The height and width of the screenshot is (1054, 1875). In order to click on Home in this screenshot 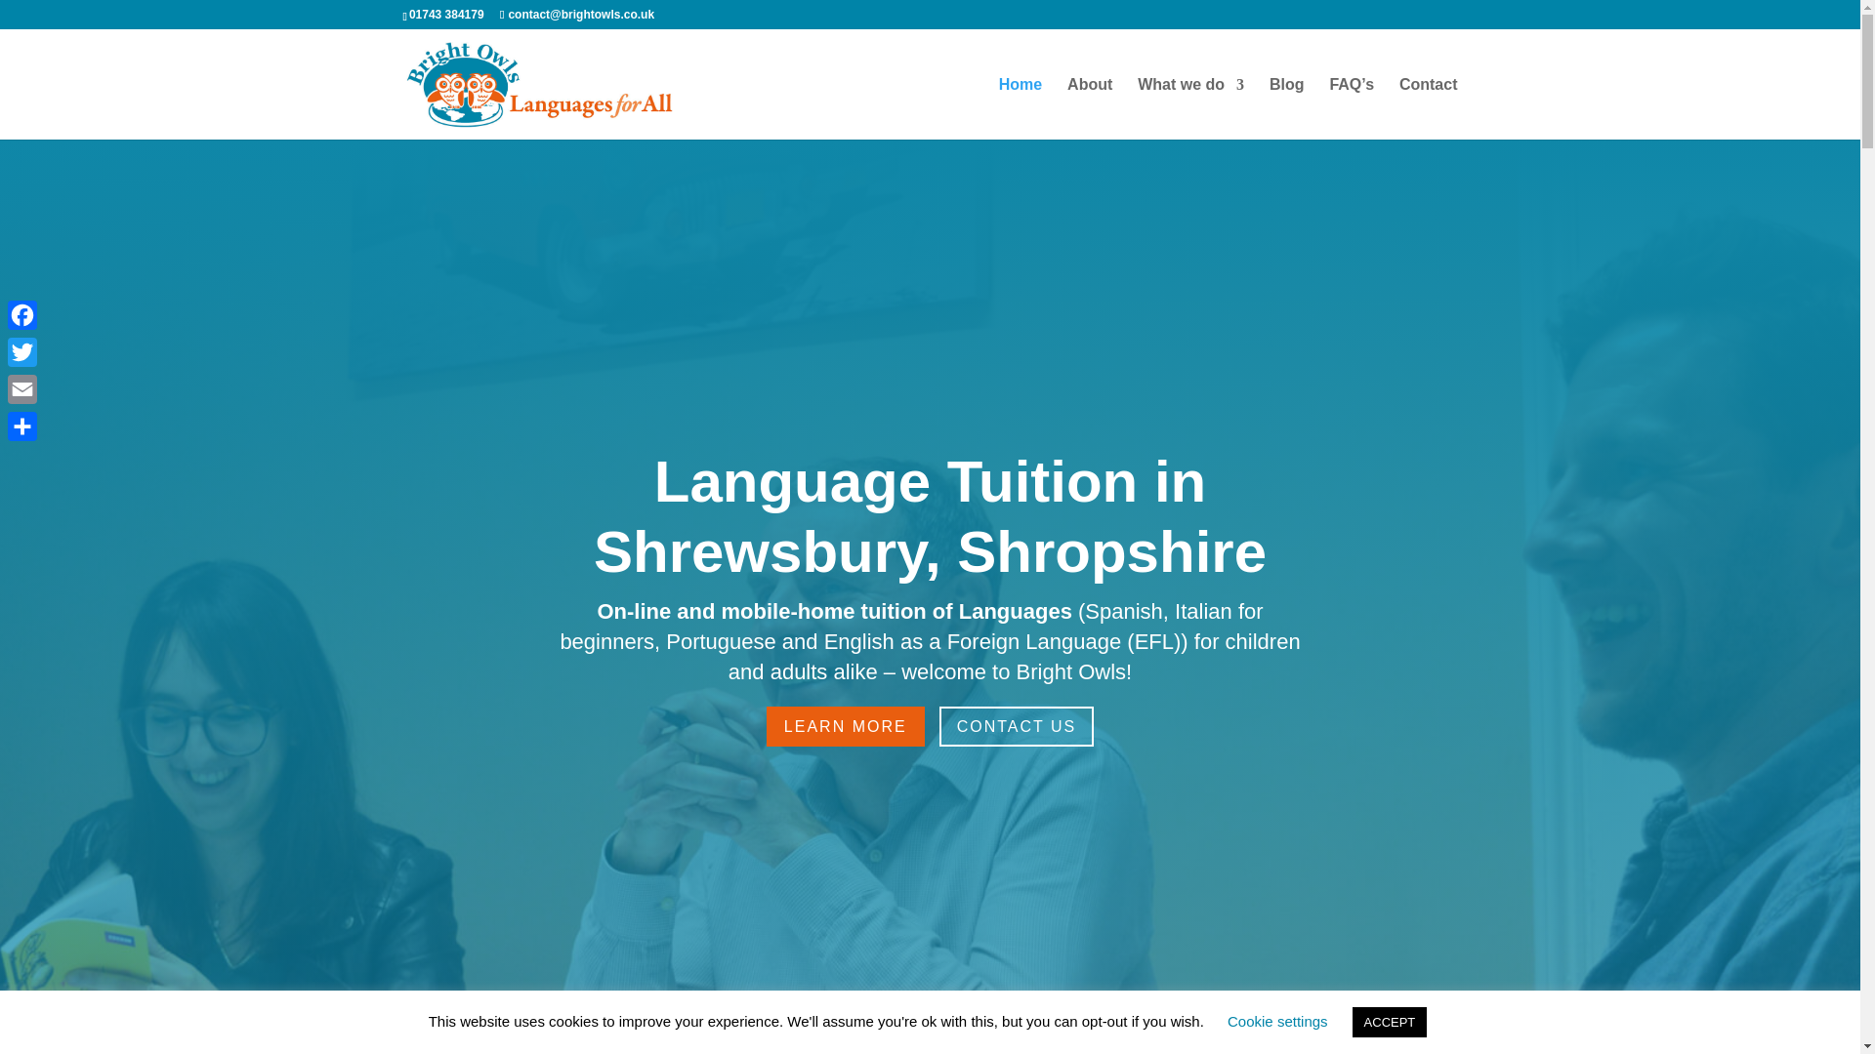, I will do `click(1021, 107)`.